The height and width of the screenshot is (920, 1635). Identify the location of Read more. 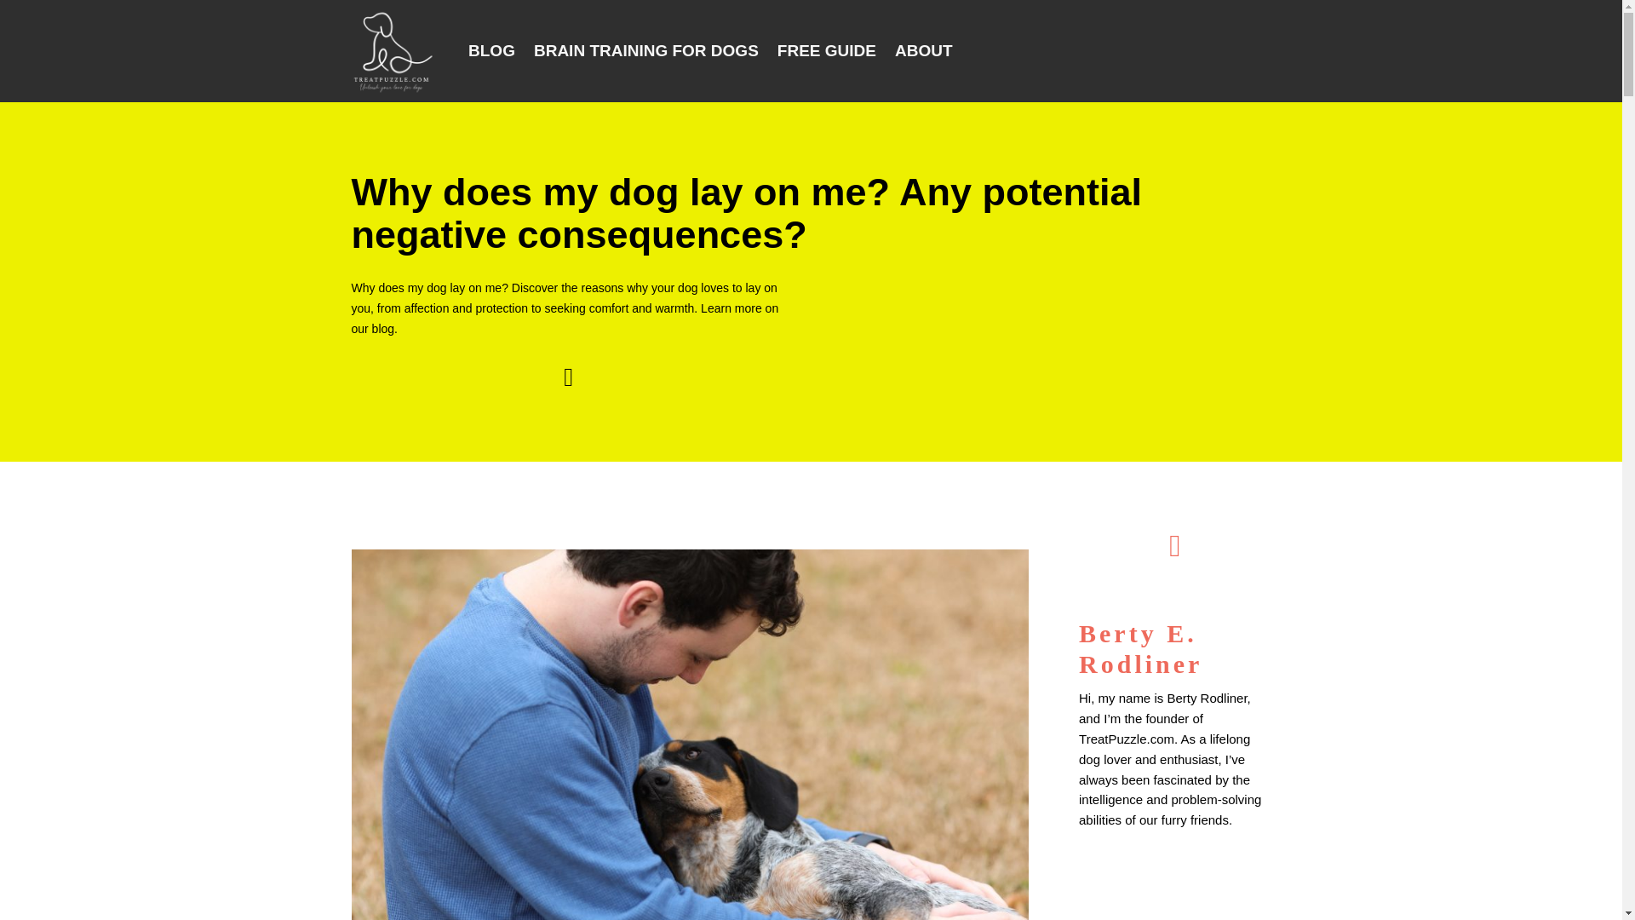
(1110, 852).